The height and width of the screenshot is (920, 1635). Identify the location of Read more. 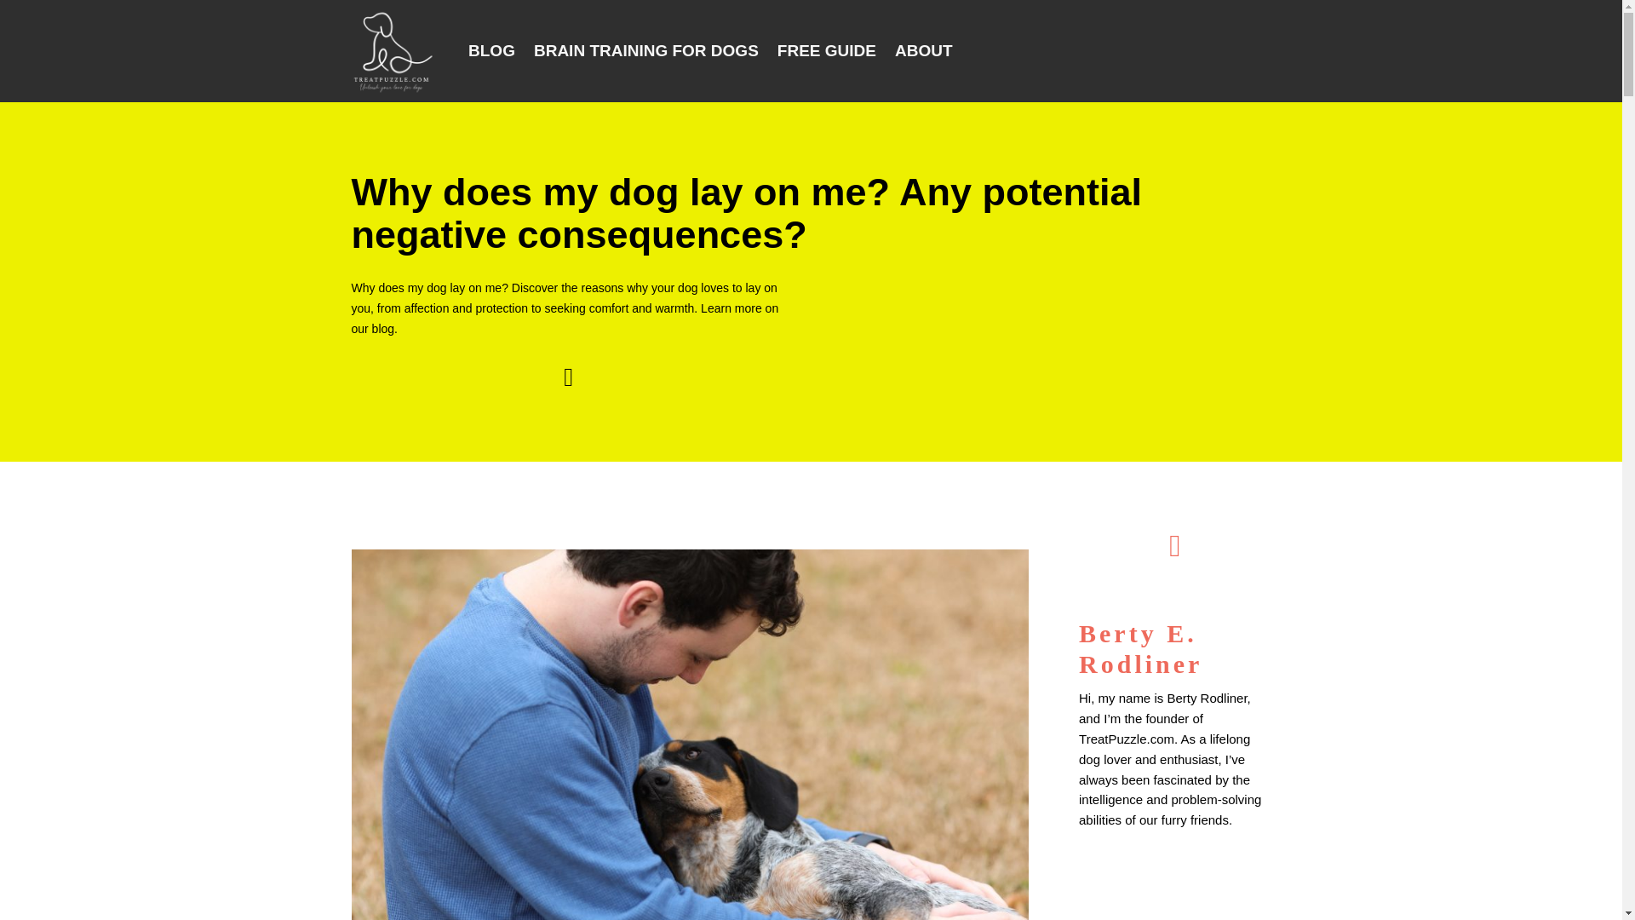
(1110, 852).